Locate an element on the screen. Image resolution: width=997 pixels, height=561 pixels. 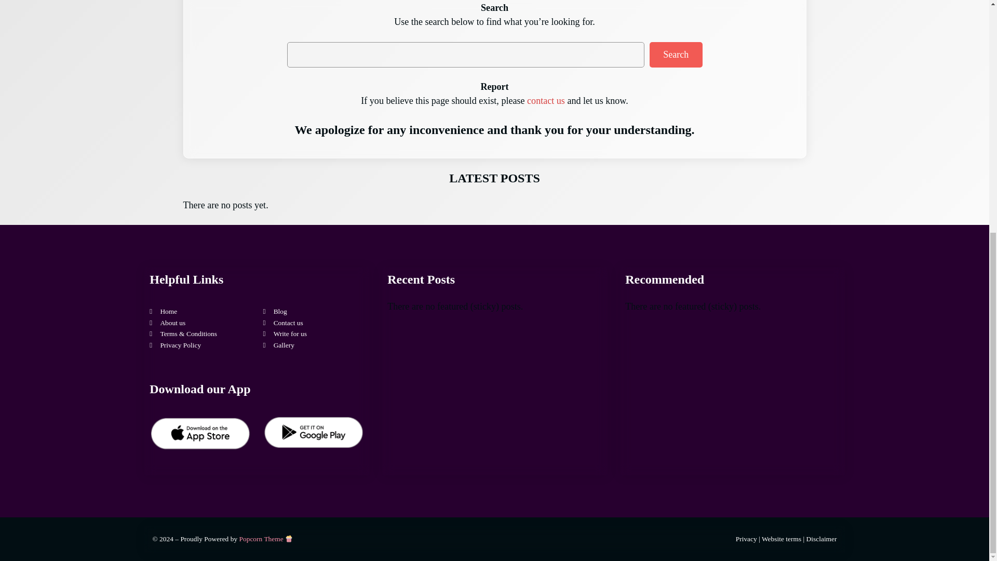
Home is located at coordinates (168, 311).